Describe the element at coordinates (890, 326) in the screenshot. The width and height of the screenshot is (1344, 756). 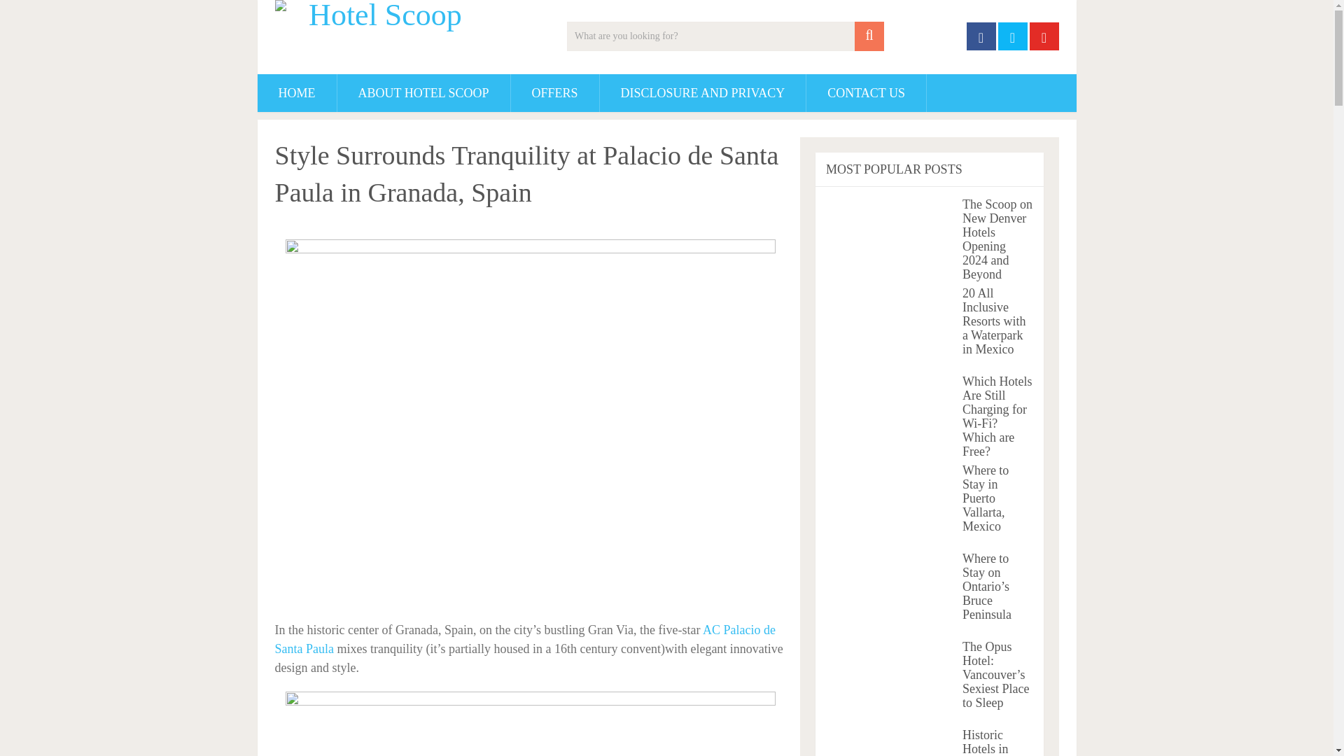
I see `20 All Inclusive Resorts with a Waterpark in Mexico` at that location.